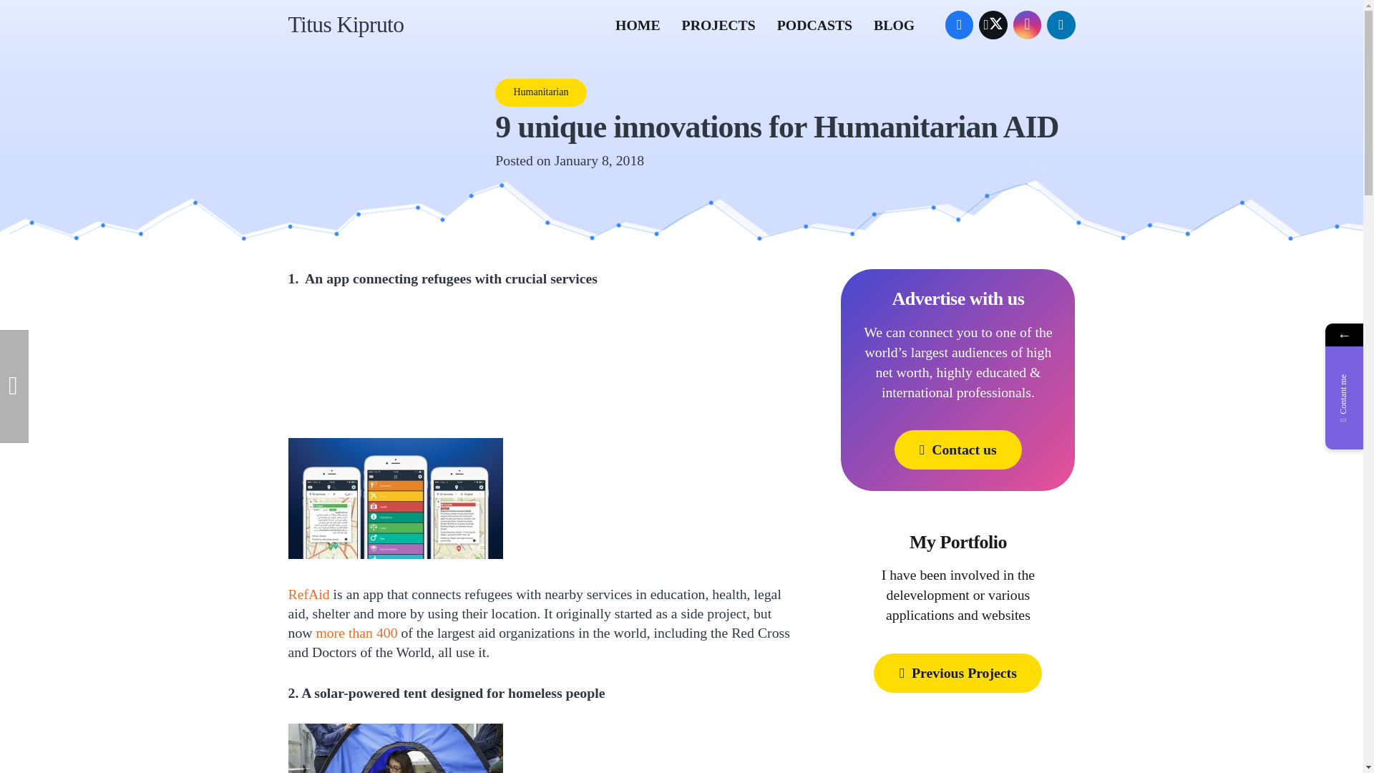 The height and width of the screenshot is (773, 1374). Describe the element at coordinates (993, 25) in the screenshot. I see `Twitter` at that location.